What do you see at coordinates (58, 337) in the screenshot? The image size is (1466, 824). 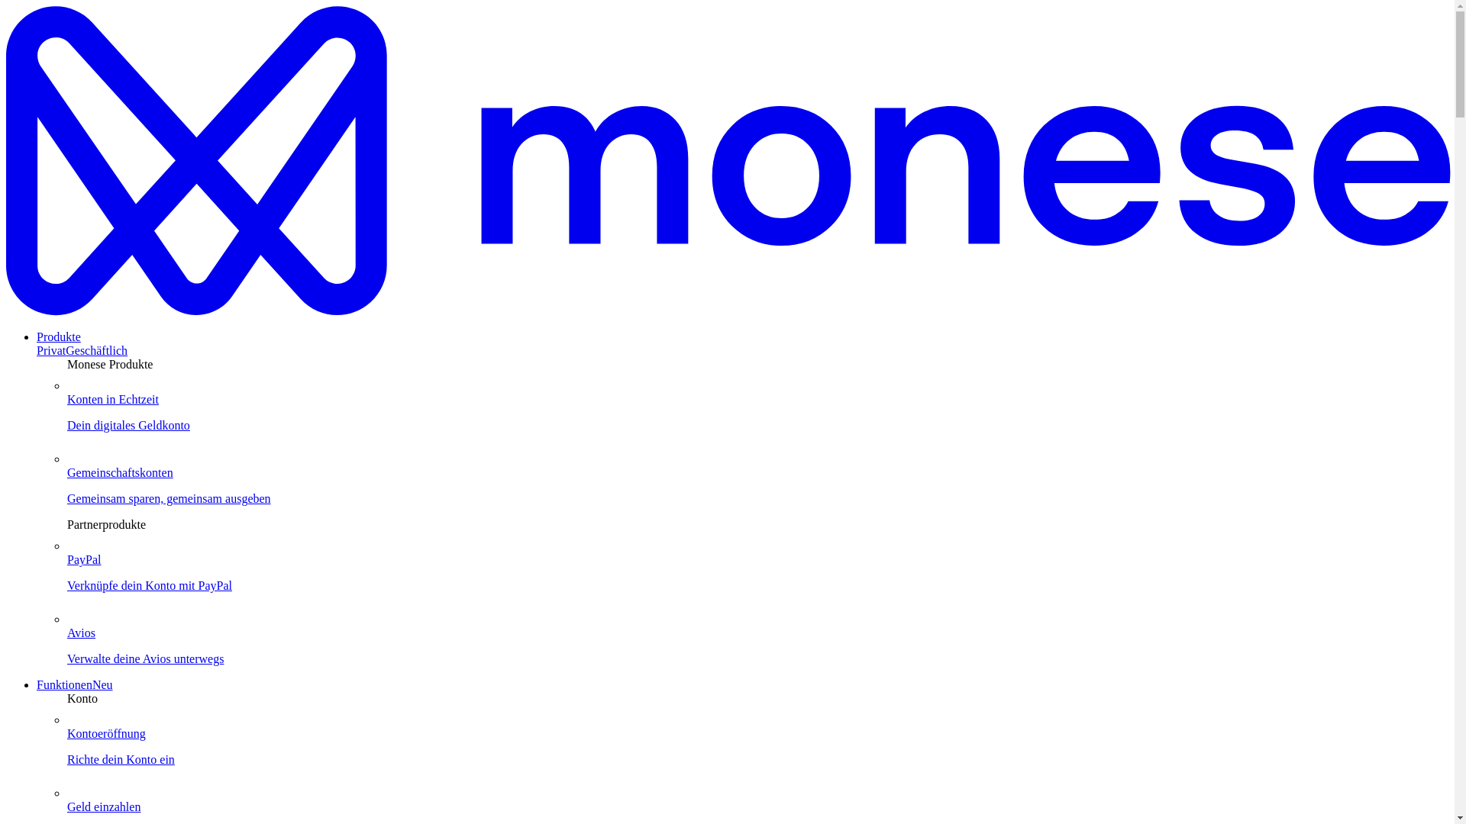 I see `Produkte` at bounding box center [58, 337].